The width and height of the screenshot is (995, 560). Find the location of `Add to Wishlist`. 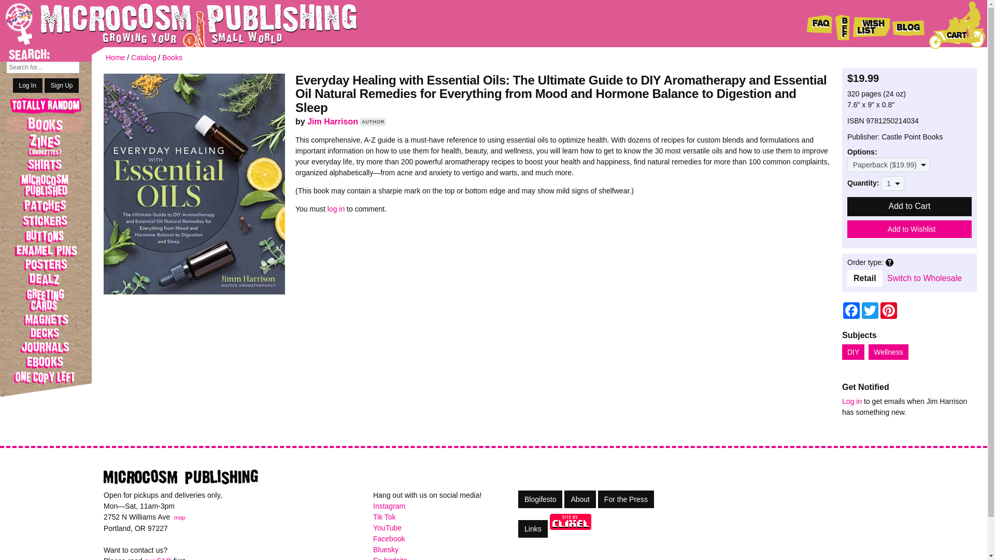

Add to Wishlist is located at coordinates (909, 229).